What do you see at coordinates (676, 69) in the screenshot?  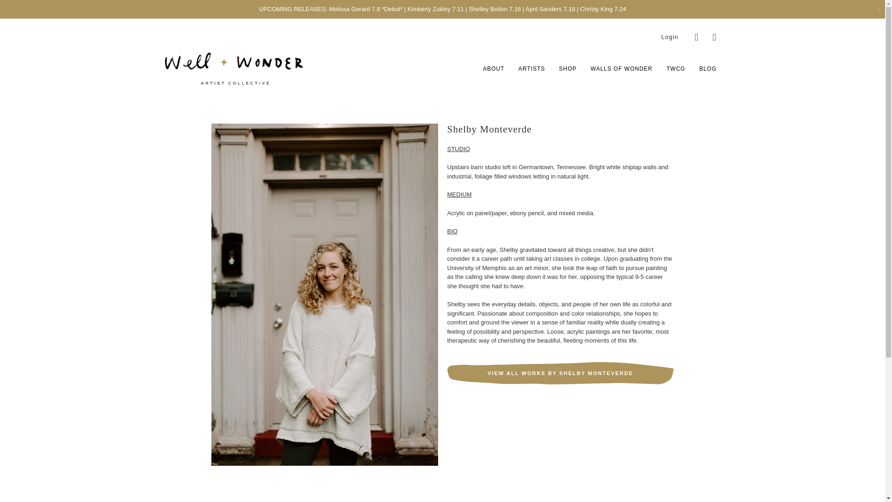 I see `TWCG` at bounding box center [676, 69].